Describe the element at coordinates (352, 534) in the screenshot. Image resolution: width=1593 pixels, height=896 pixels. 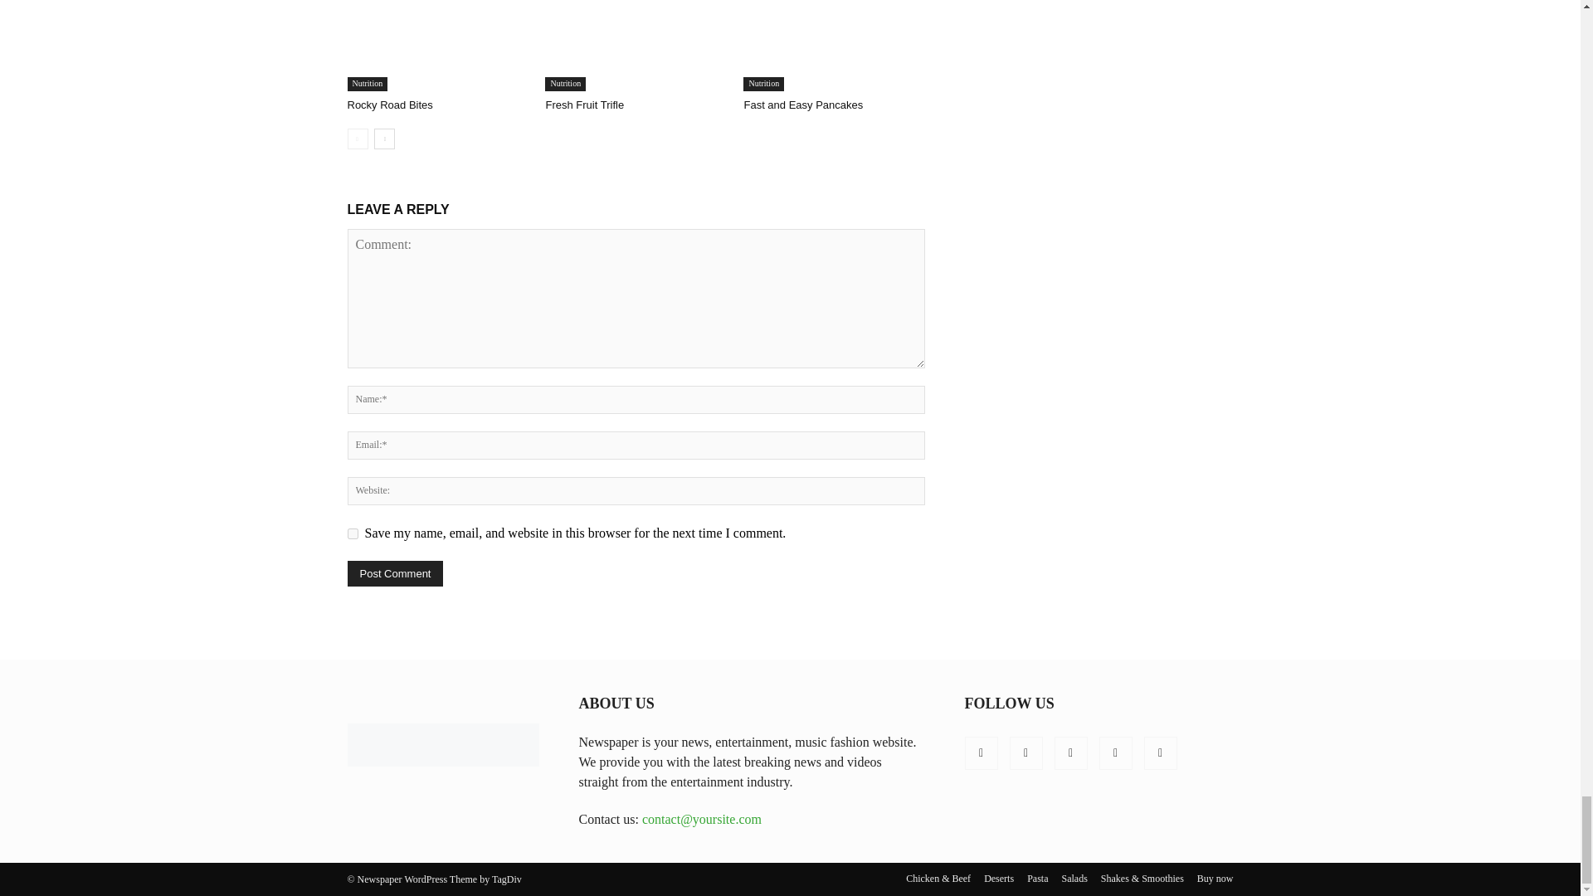
I see `yes` at that location.